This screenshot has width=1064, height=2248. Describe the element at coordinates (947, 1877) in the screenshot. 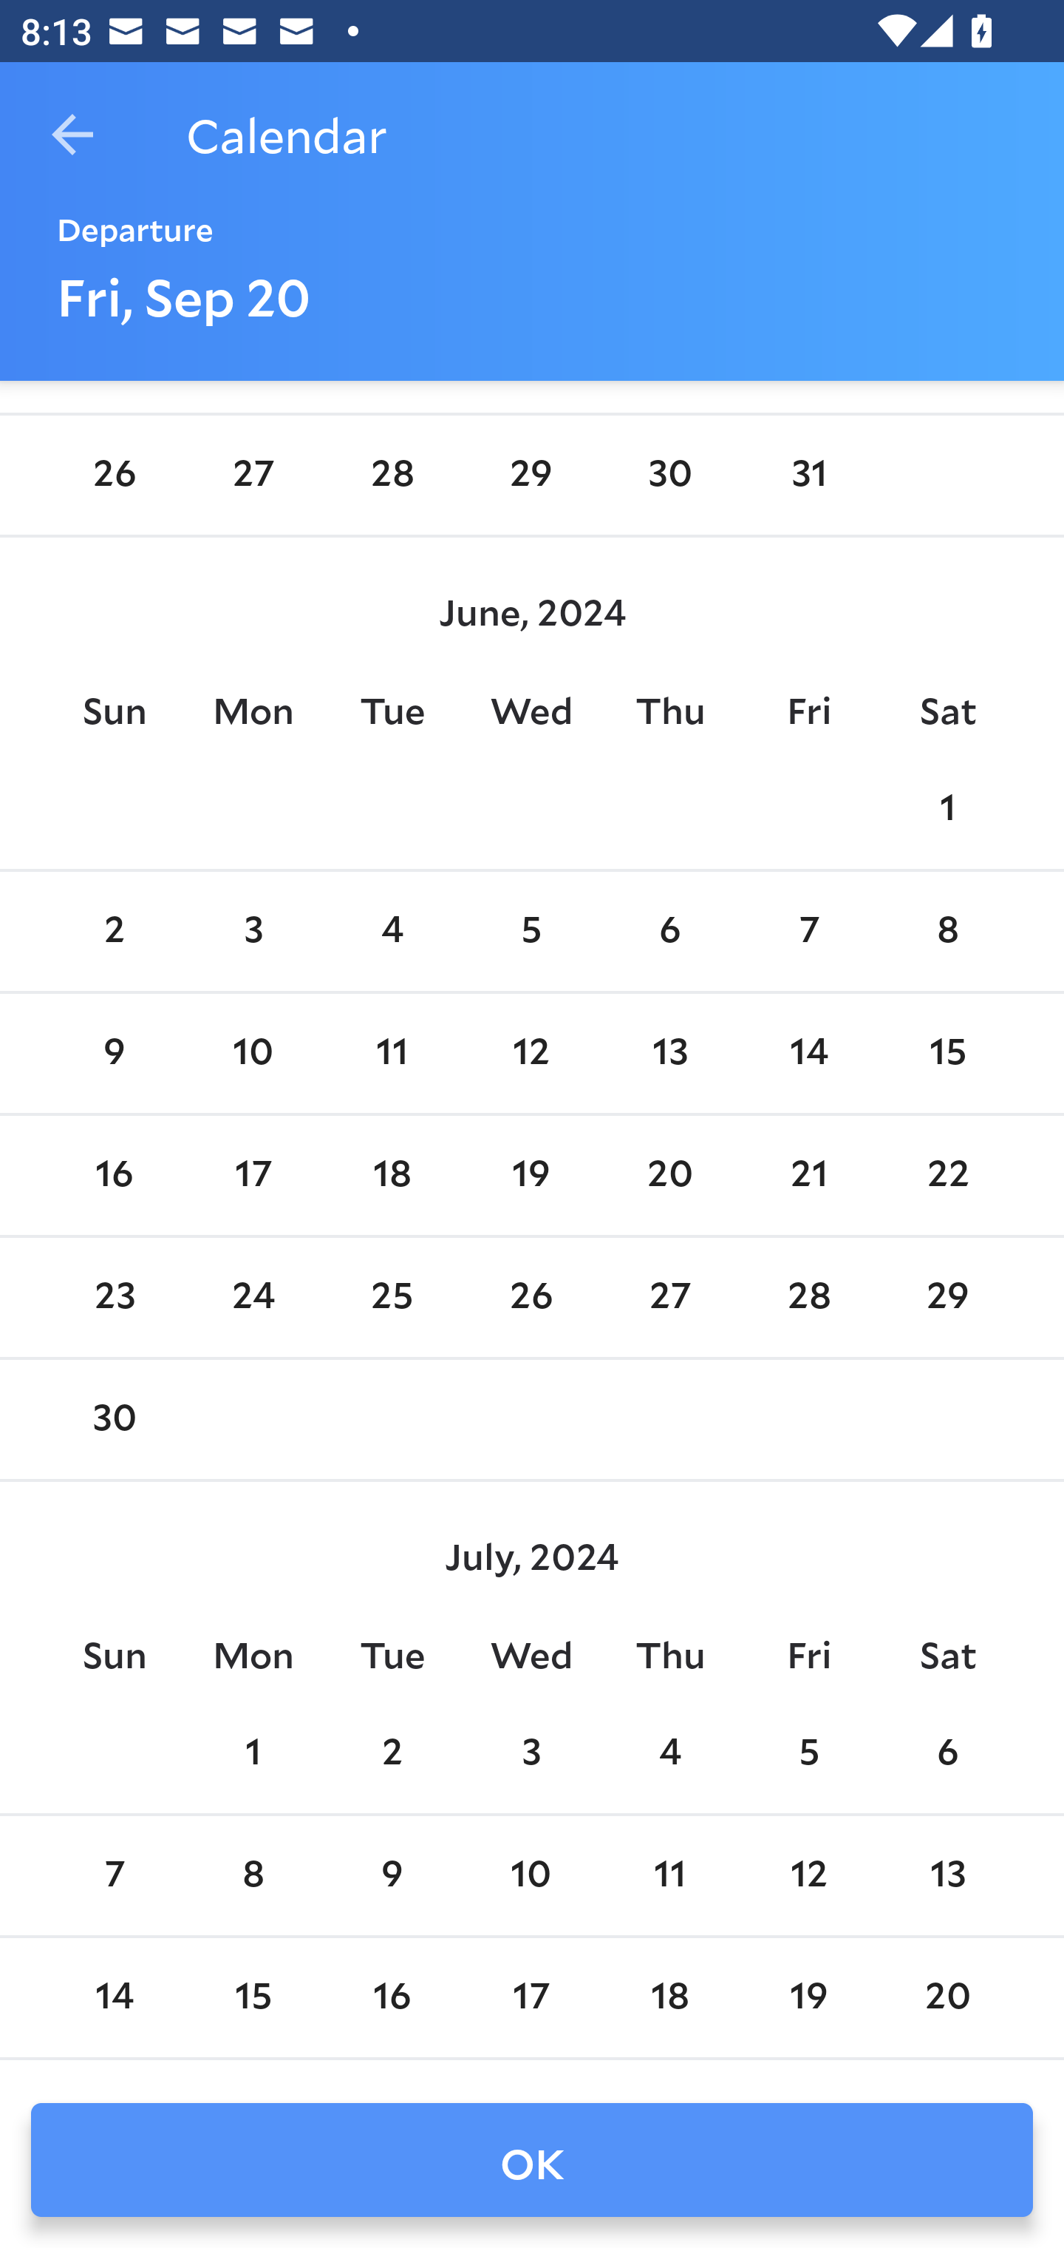

I see `13` at that location.